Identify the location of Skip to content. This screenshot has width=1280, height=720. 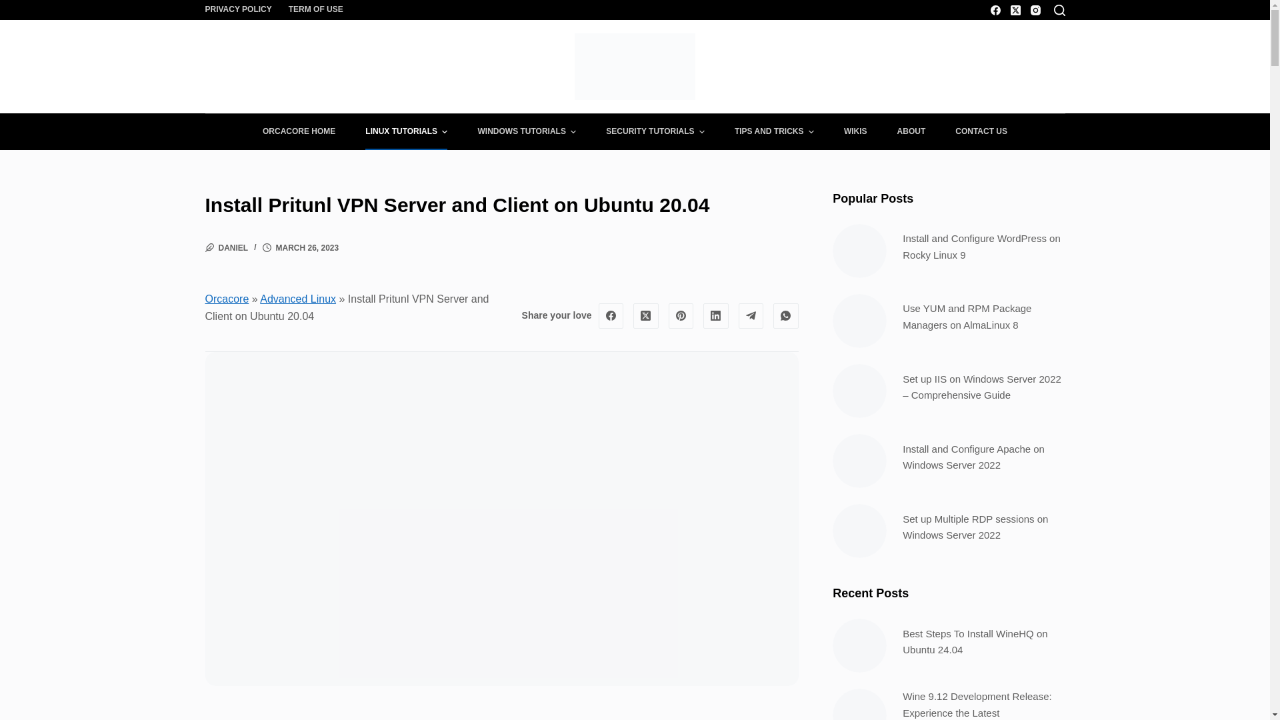
(13, 7).